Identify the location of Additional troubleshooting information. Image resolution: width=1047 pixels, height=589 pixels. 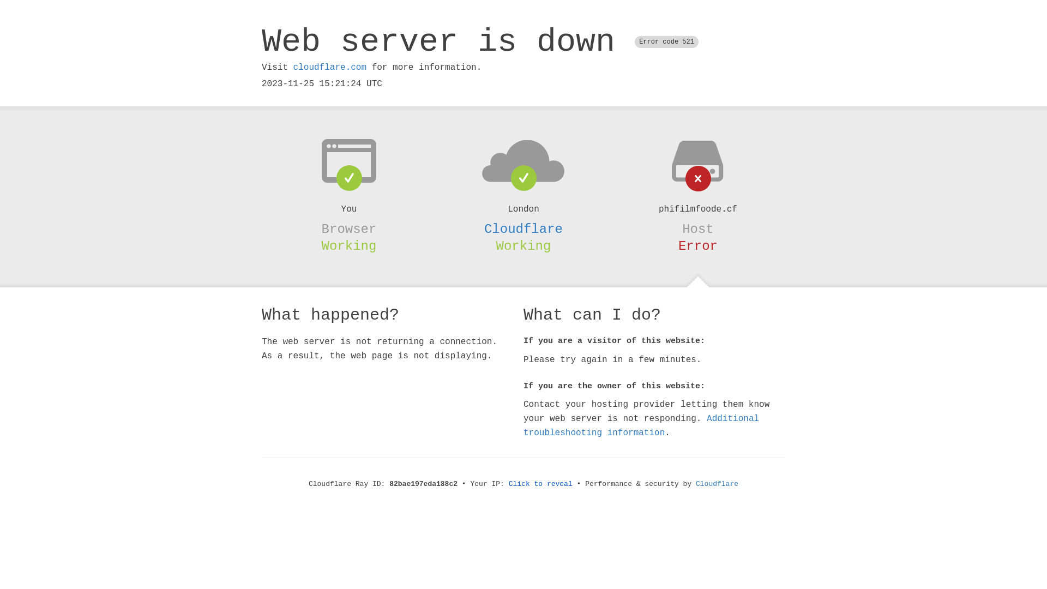
(641, 425).